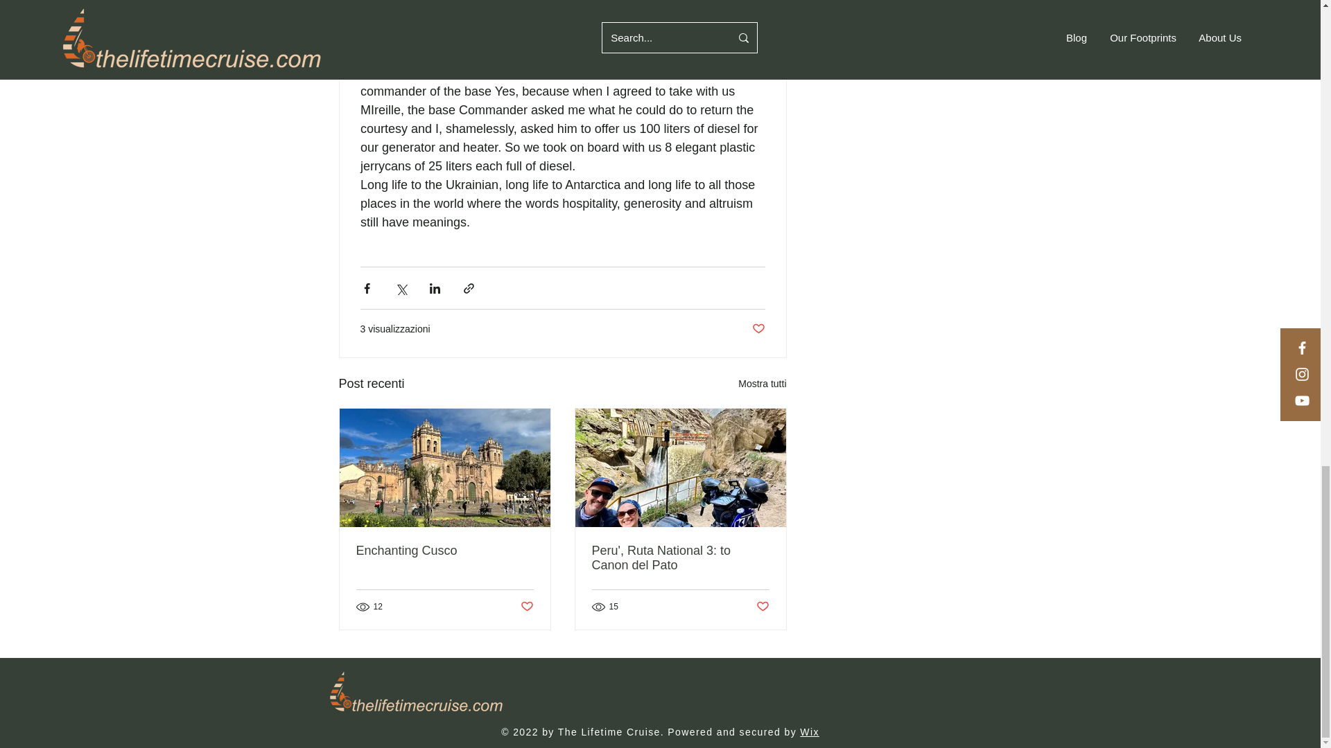 Image resolution: width=1331 pixels, height=748 pixels. I want to click on Post non contrassegnato con Mi piace, so click(758, 330).